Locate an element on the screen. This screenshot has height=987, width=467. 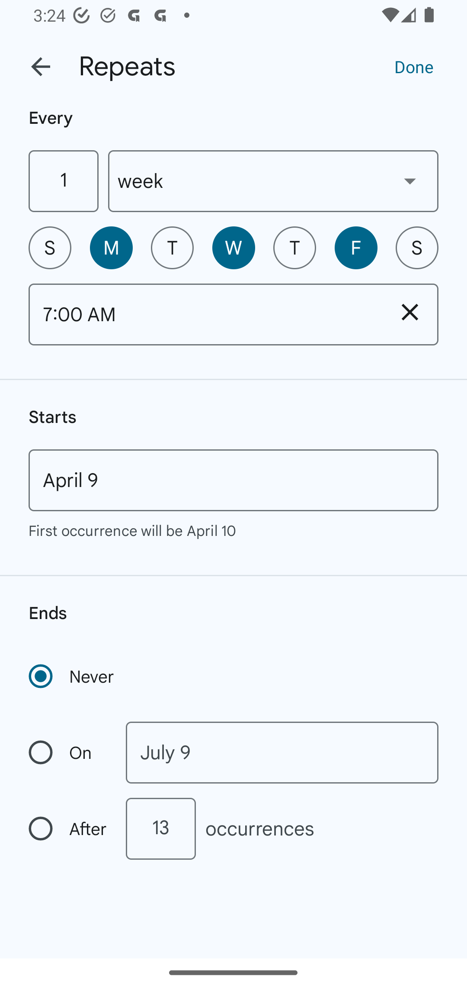
M Monday, selected is located at coordinates (111, 248).